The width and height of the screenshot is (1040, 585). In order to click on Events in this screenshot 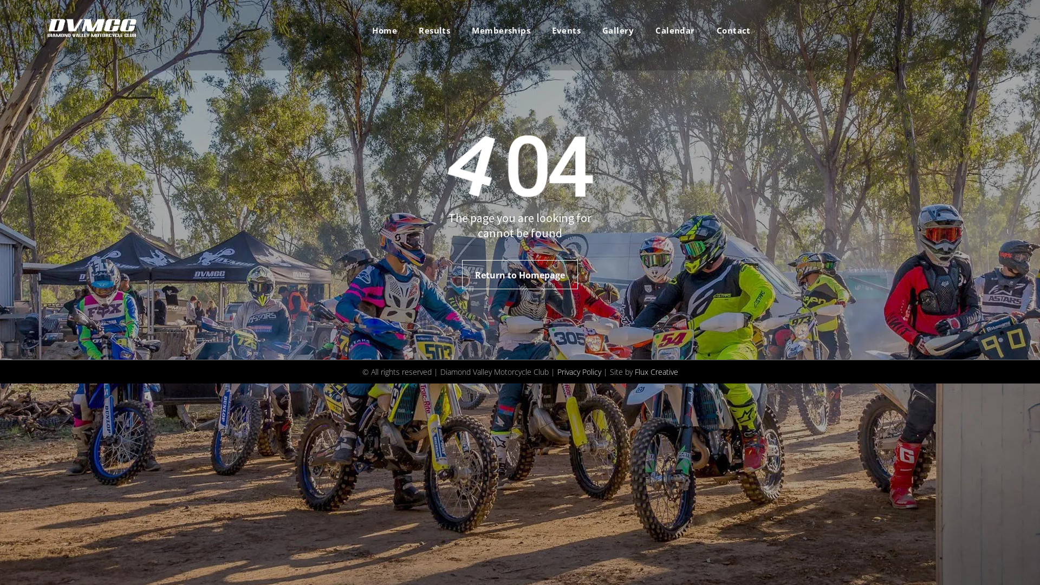, I will do `click(566, 30)`.